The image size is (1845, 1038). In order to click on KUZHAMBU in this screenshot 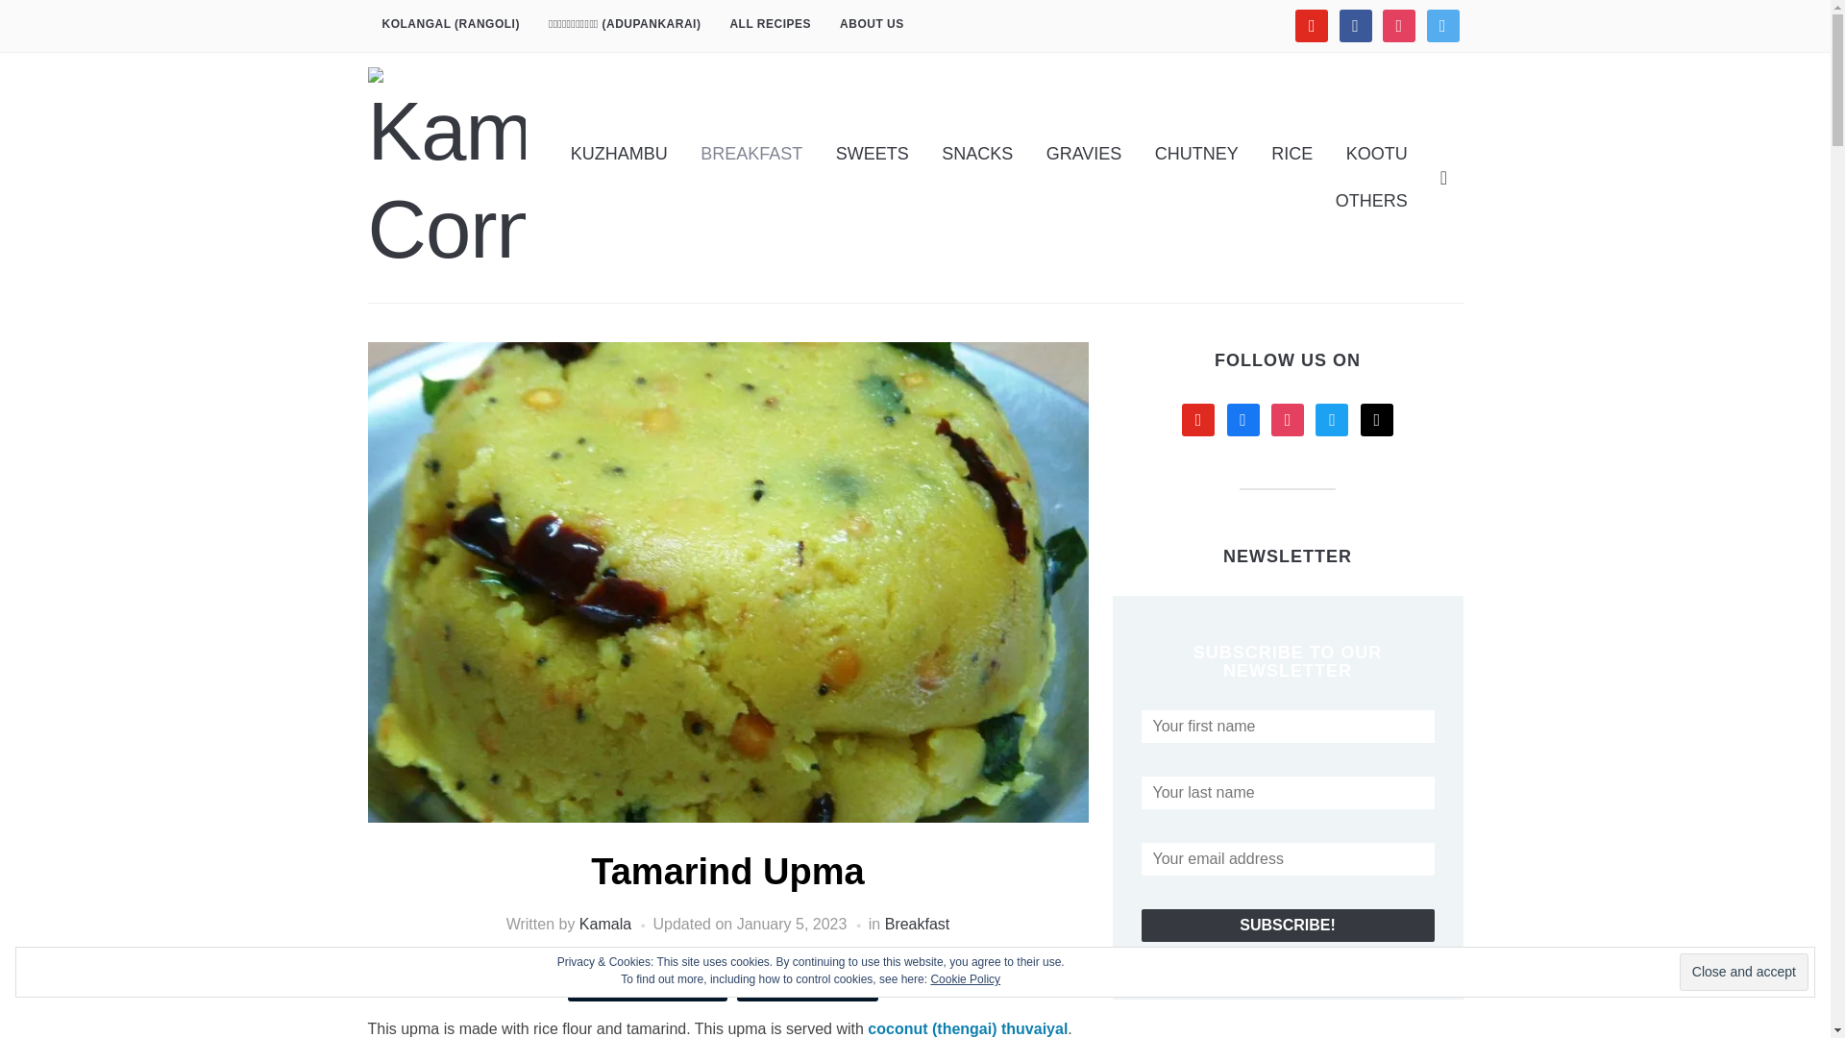, I will do `click(619, 154)`.